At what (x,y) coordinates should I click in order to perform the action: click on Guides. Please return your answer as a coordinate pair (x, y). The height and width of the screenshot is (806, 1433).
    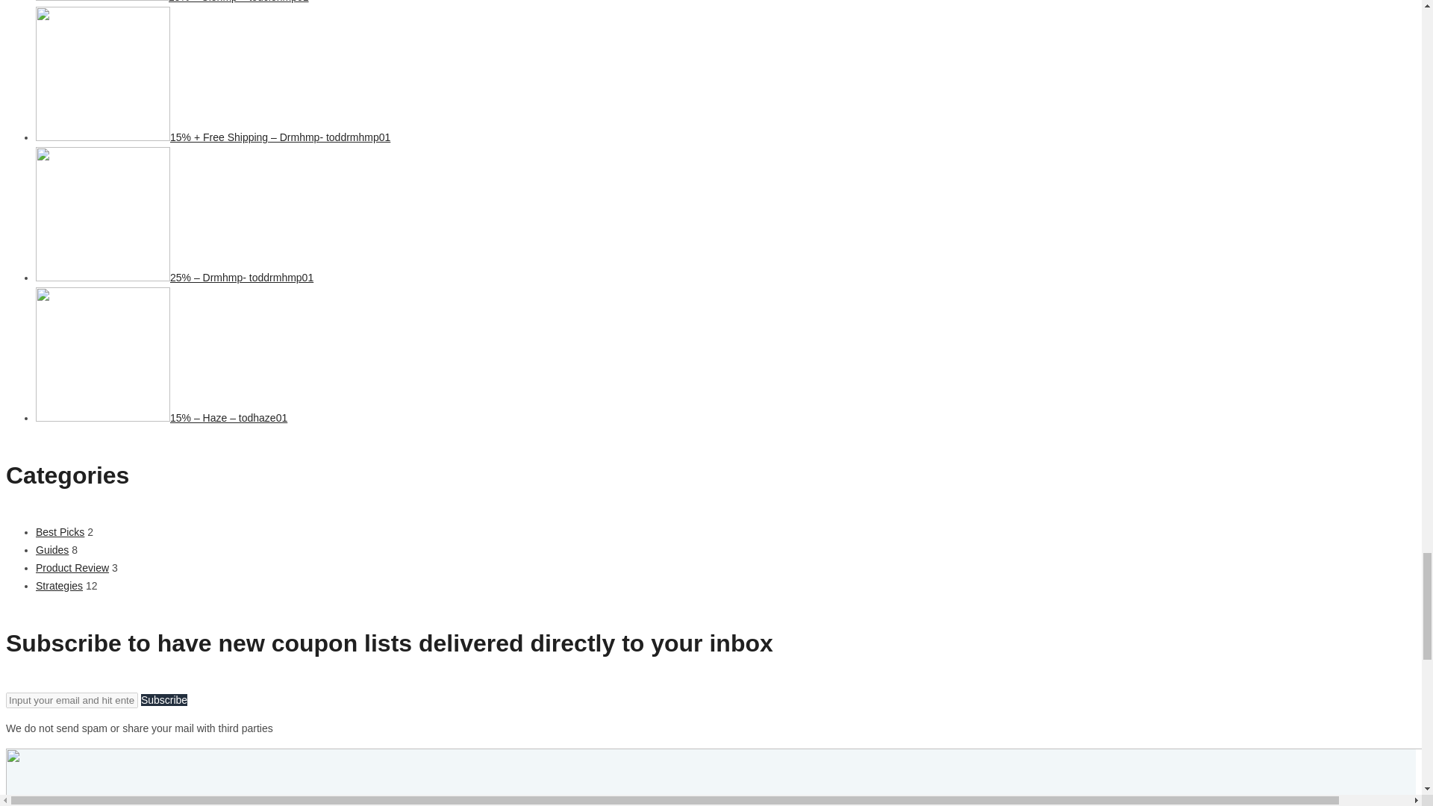
    Looking at the image, I should click on (52, 550).